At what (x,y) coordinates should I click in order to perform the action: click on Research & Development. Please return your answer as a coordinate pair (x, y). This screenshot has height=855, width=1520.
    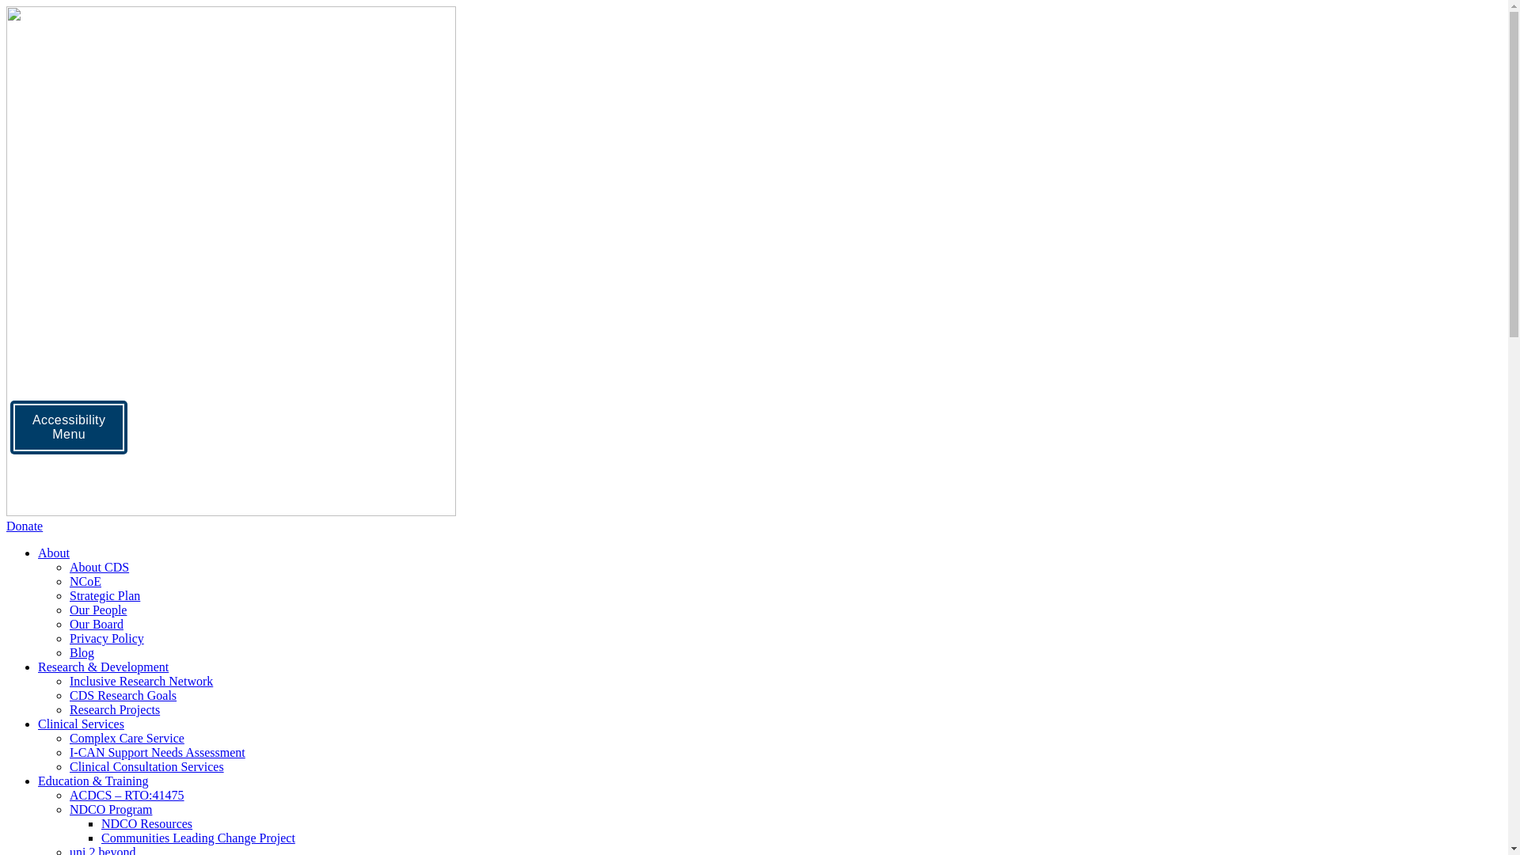
    Looking at the image, I should click on (103, 667).